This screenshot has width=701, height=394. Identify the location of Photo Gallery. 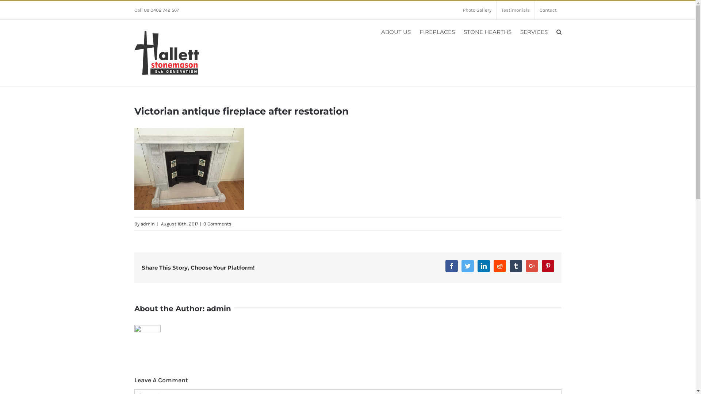
(477, 10).